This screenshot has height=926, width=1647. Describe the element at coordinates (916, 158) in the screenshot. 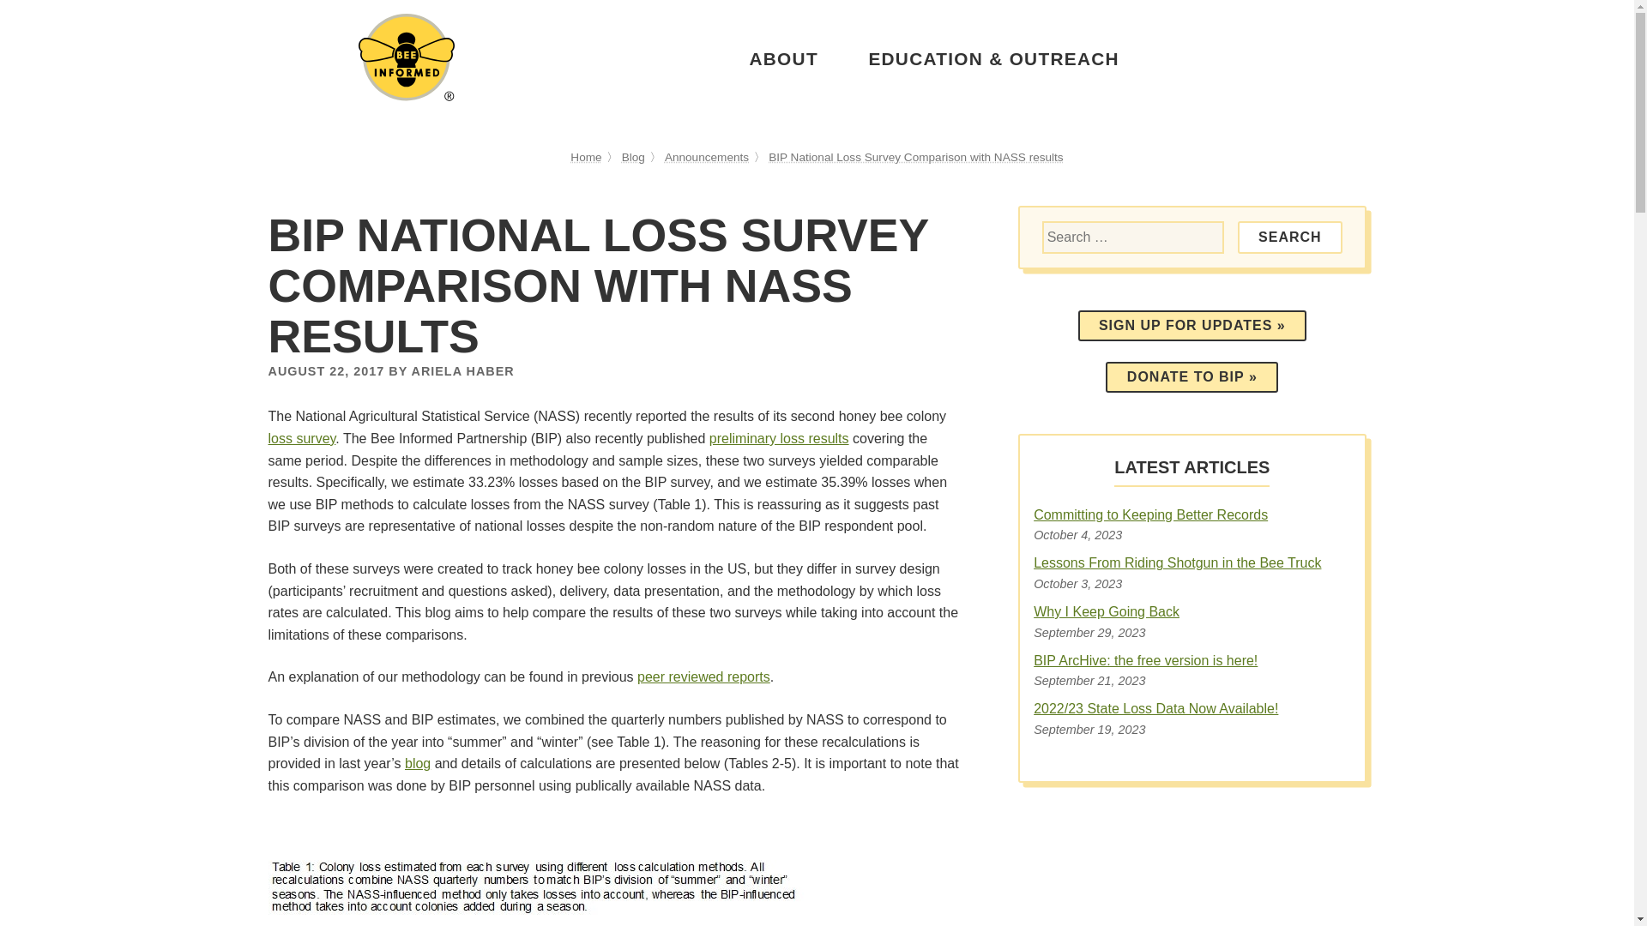

I see `BIP National Loss Survey Comparison with NASS results` at that location.